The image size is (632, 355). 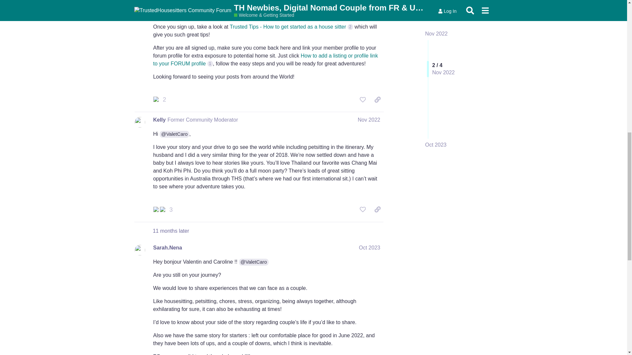 I want to click on 1 click, so click(x=210, y=63).